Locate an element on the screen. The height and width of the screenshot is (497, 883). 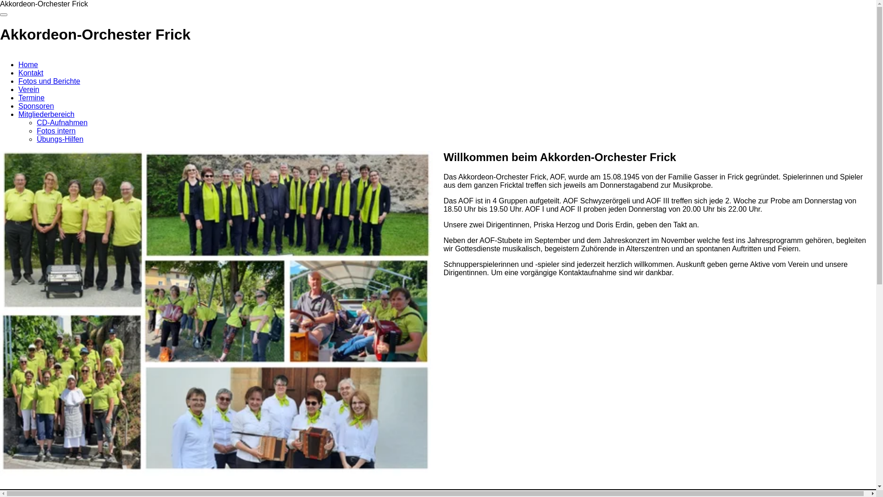
Kontakt is located at coordinates (31, 73).